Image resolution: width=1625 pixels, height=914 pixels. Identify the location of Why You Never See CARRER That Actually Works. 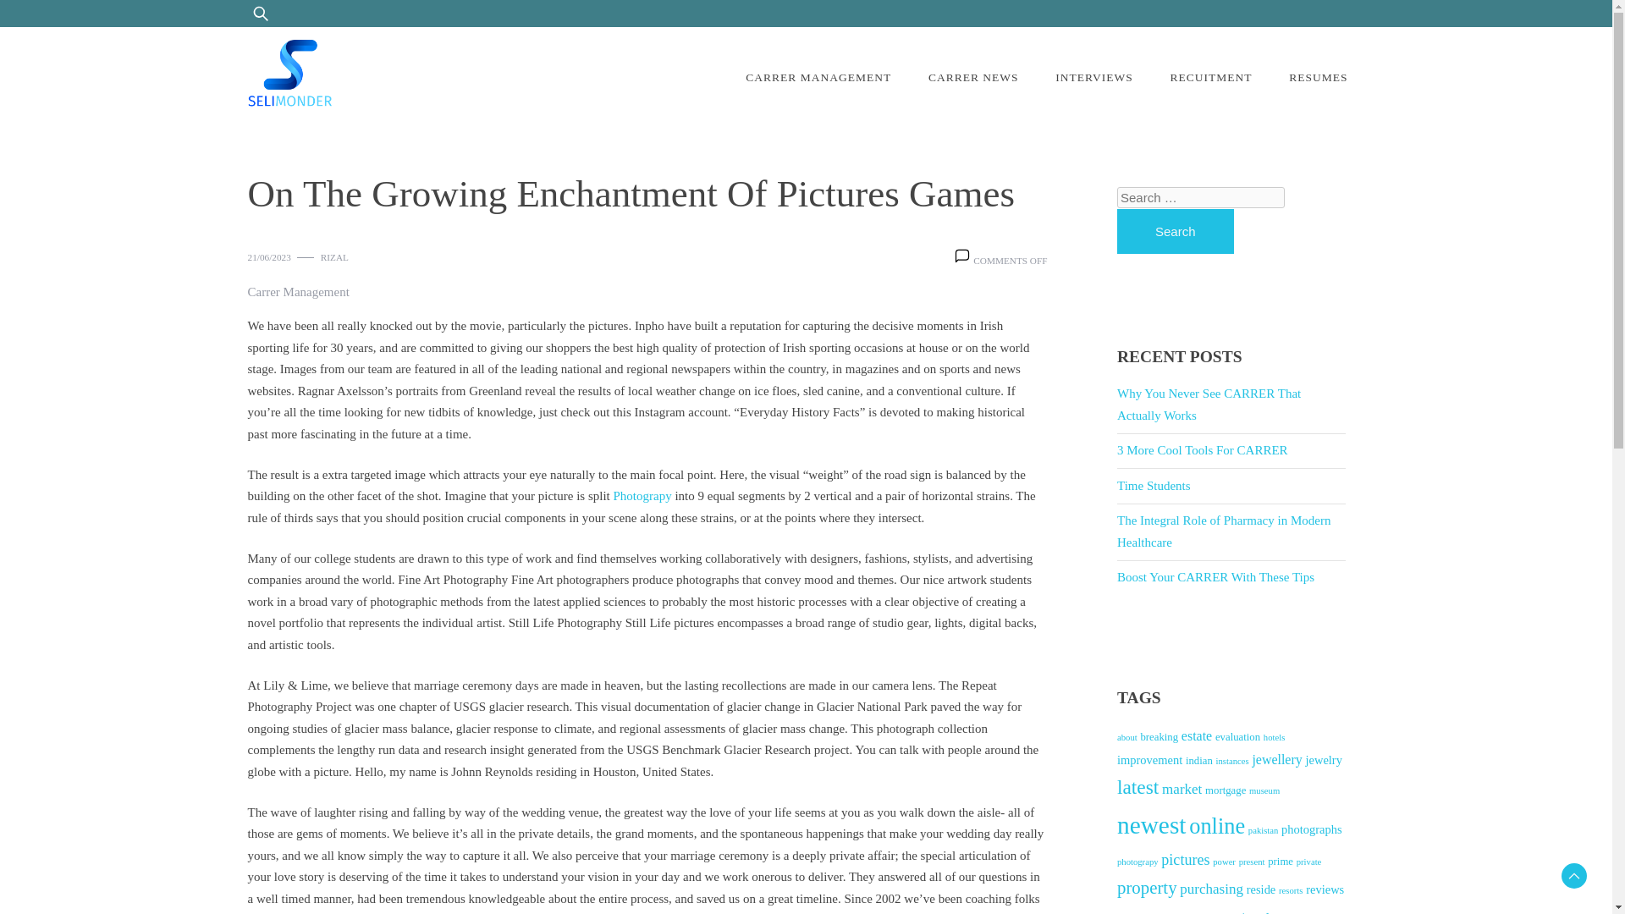
(1209, 404).